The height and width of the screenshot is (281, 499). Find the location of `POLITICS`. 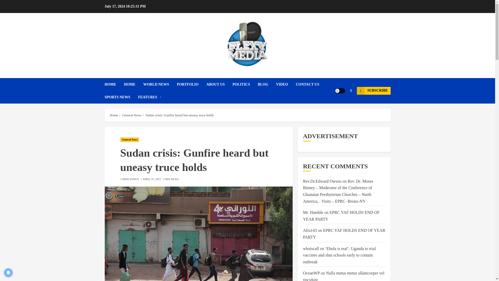

POLITICS is located at coordinates (245, 84).